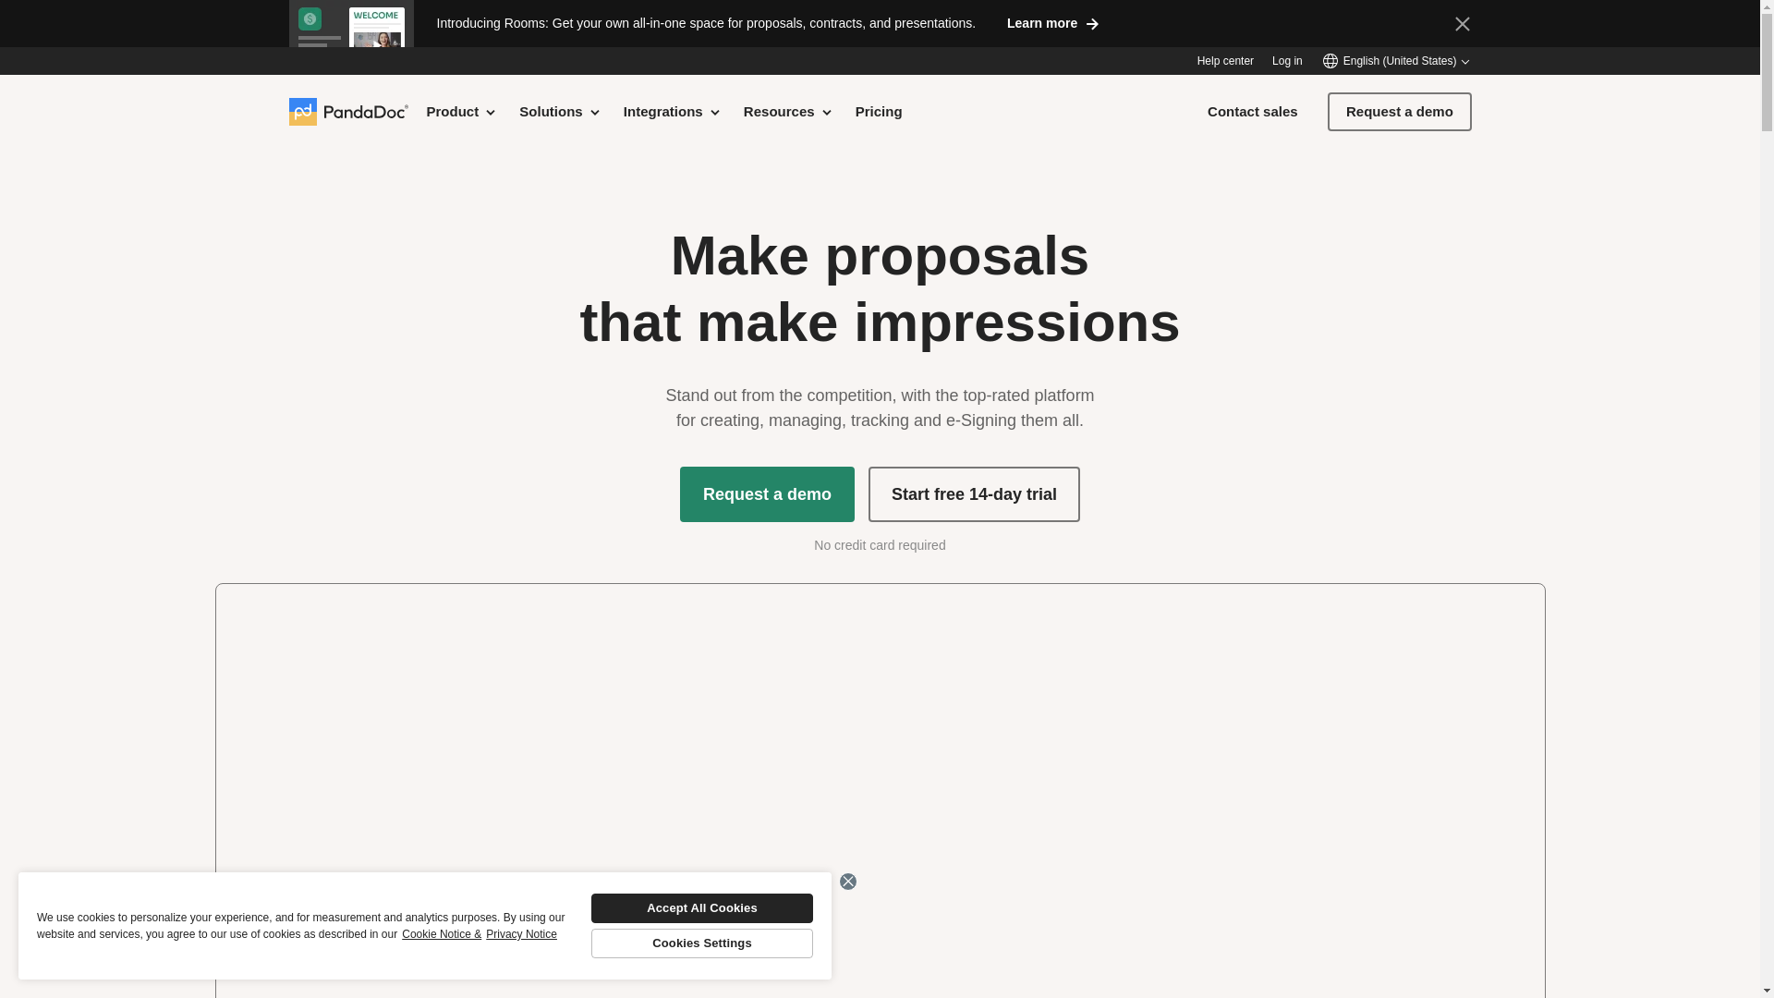 The height and width of the screenshot is (998, 1774). What do you see at coordinates (462, 111) in the screenshot?
I see `Product` at bounding box center [462, 111].